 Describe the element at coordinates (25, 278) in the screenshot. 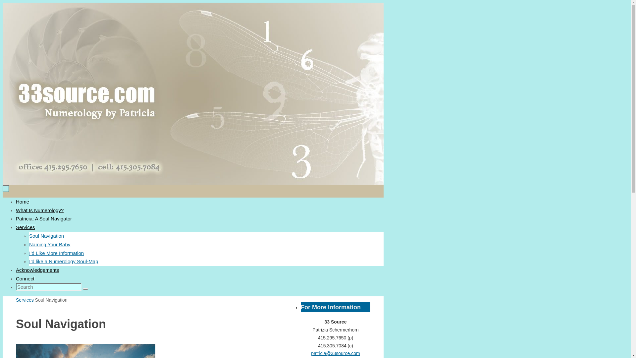

I see `Connect` at that location.